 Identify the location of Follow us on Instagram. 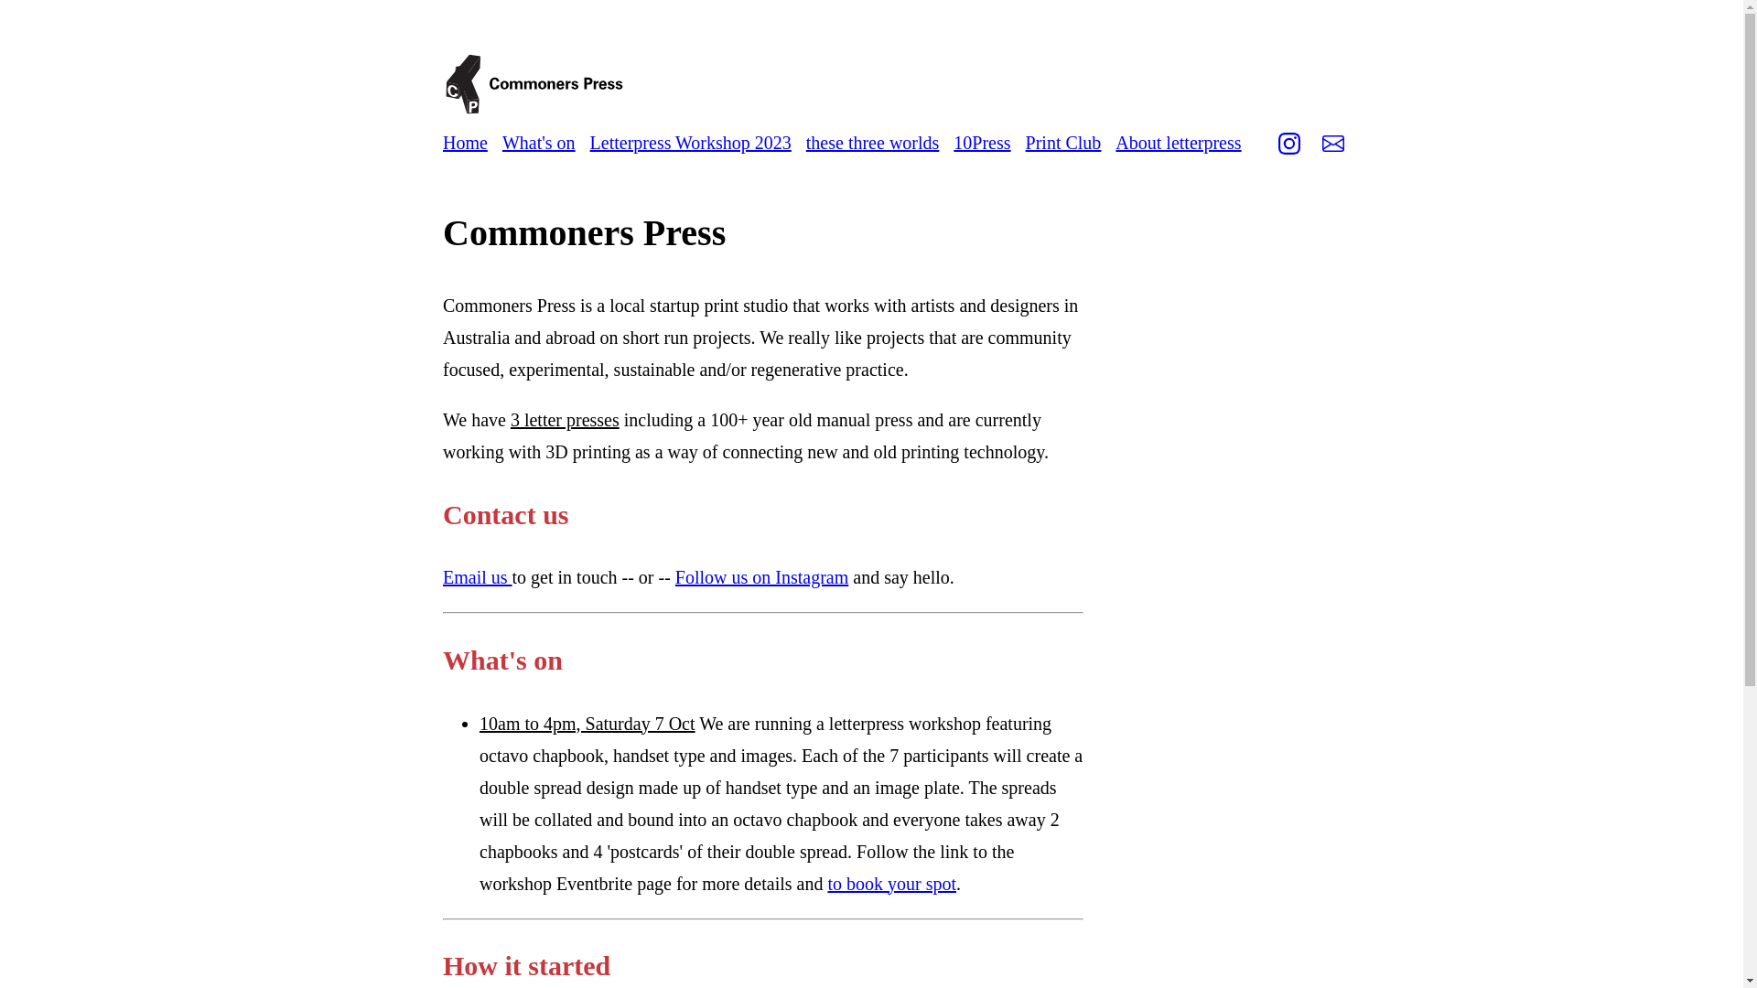
(761, 577).